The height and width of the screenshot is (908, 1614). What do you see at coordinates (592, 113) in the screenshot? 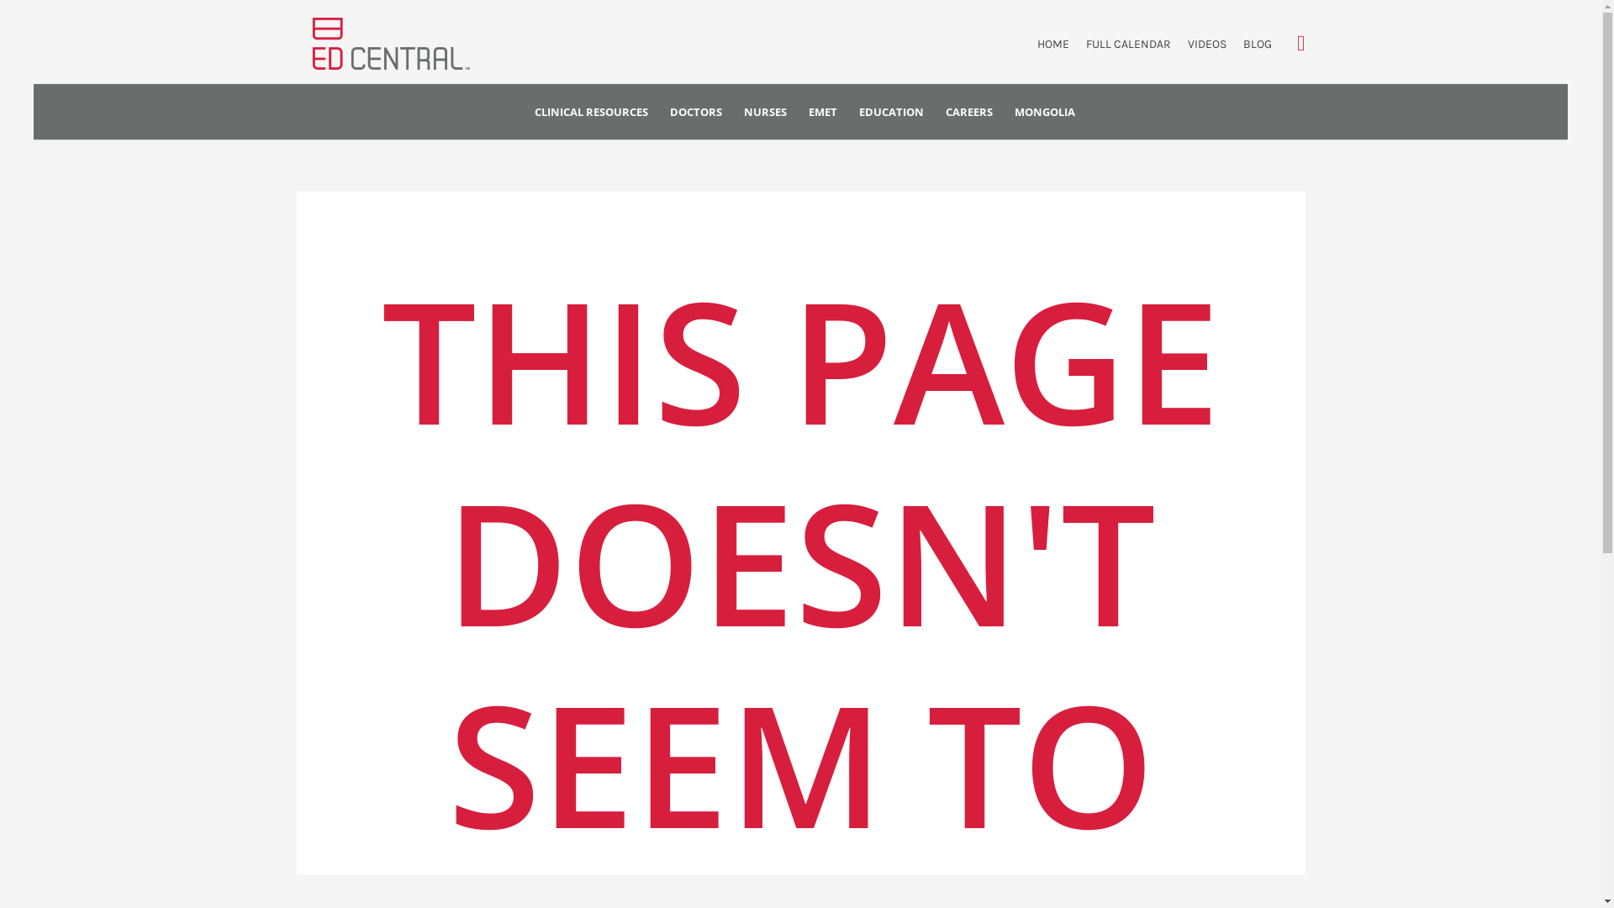
I see `CLINICAL RESOURCES` at bounding box center [592, 113].